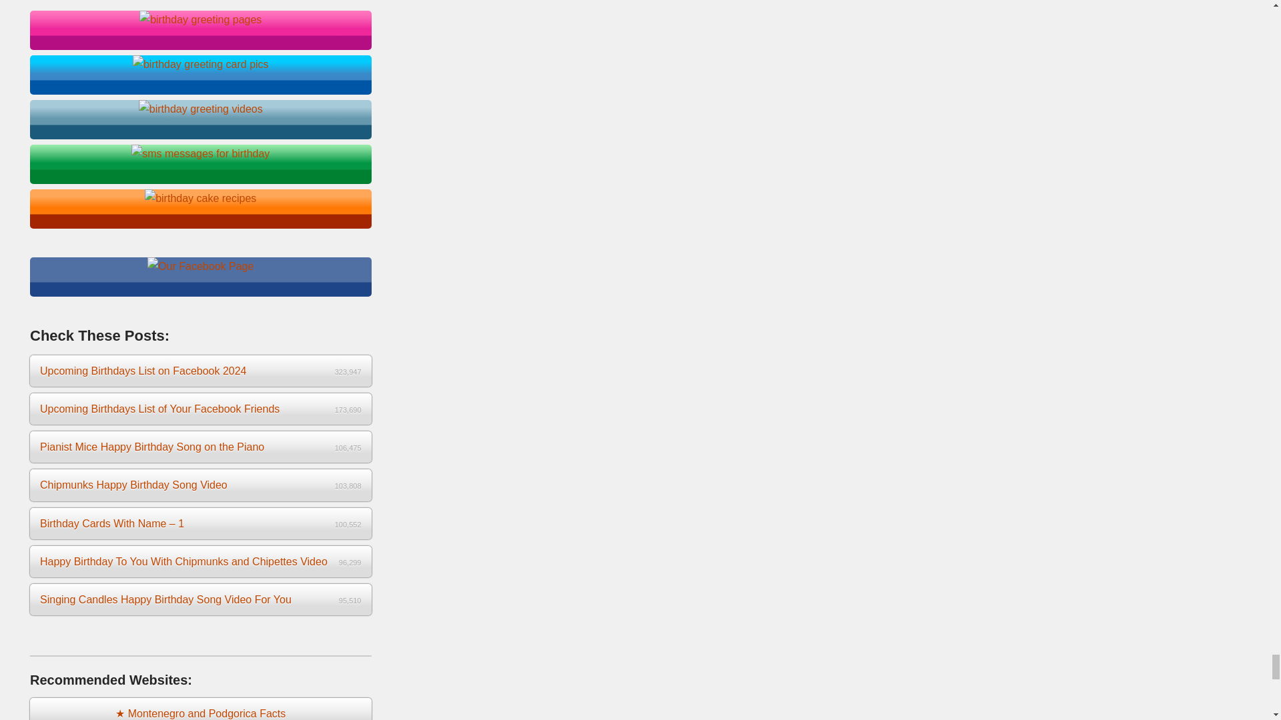 The image size is (1281, 720). Describe the element at coordinates (200, 371) in the screenshot. I see `Upcoming Birthdays List on Facebook 2024` at that location.